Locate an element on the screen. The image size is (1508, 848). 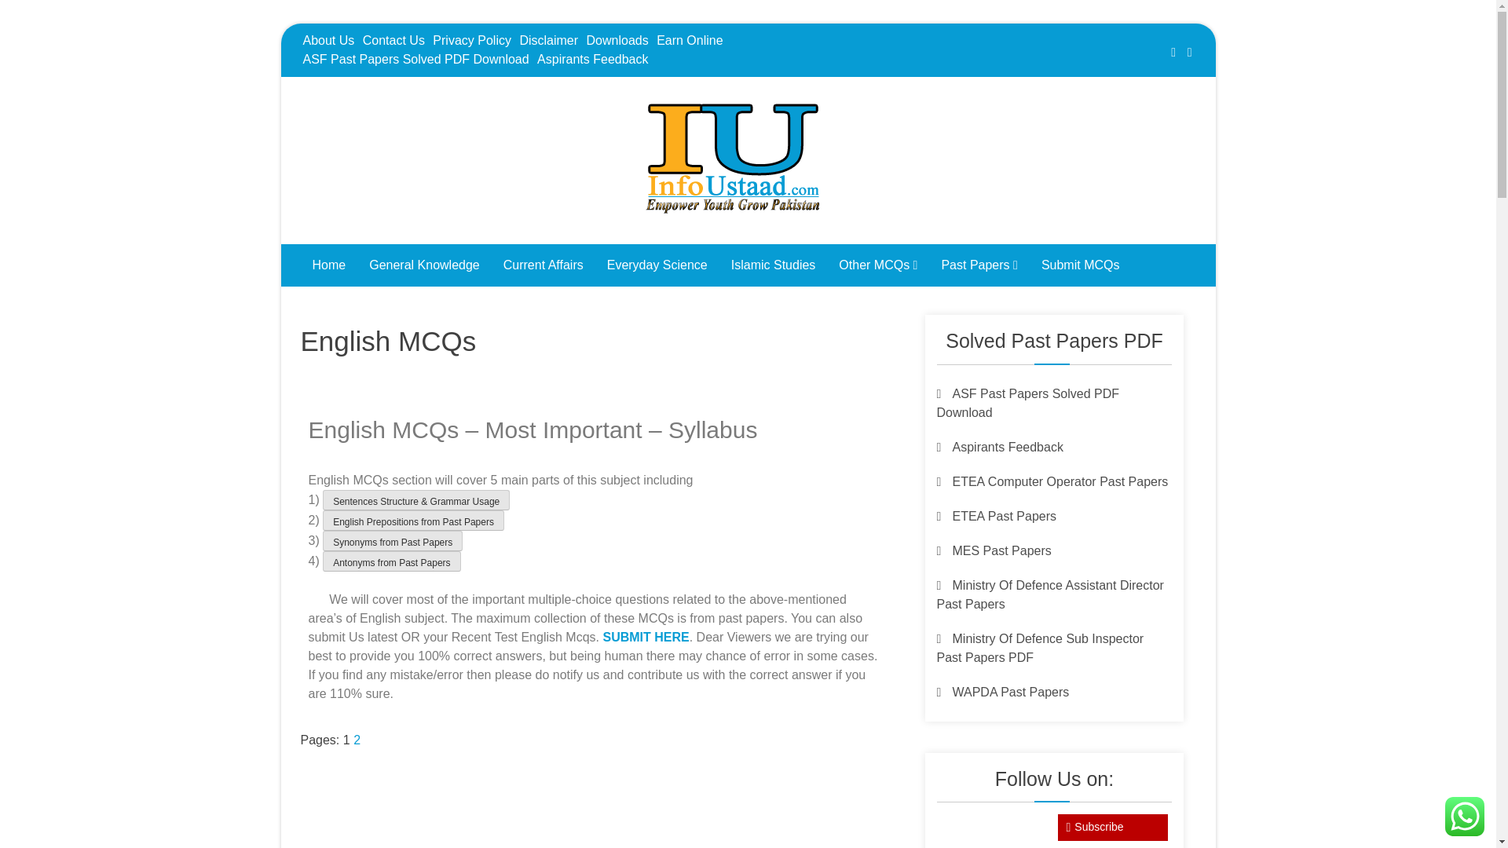
Contact Us is located at coordinates (393, 41).